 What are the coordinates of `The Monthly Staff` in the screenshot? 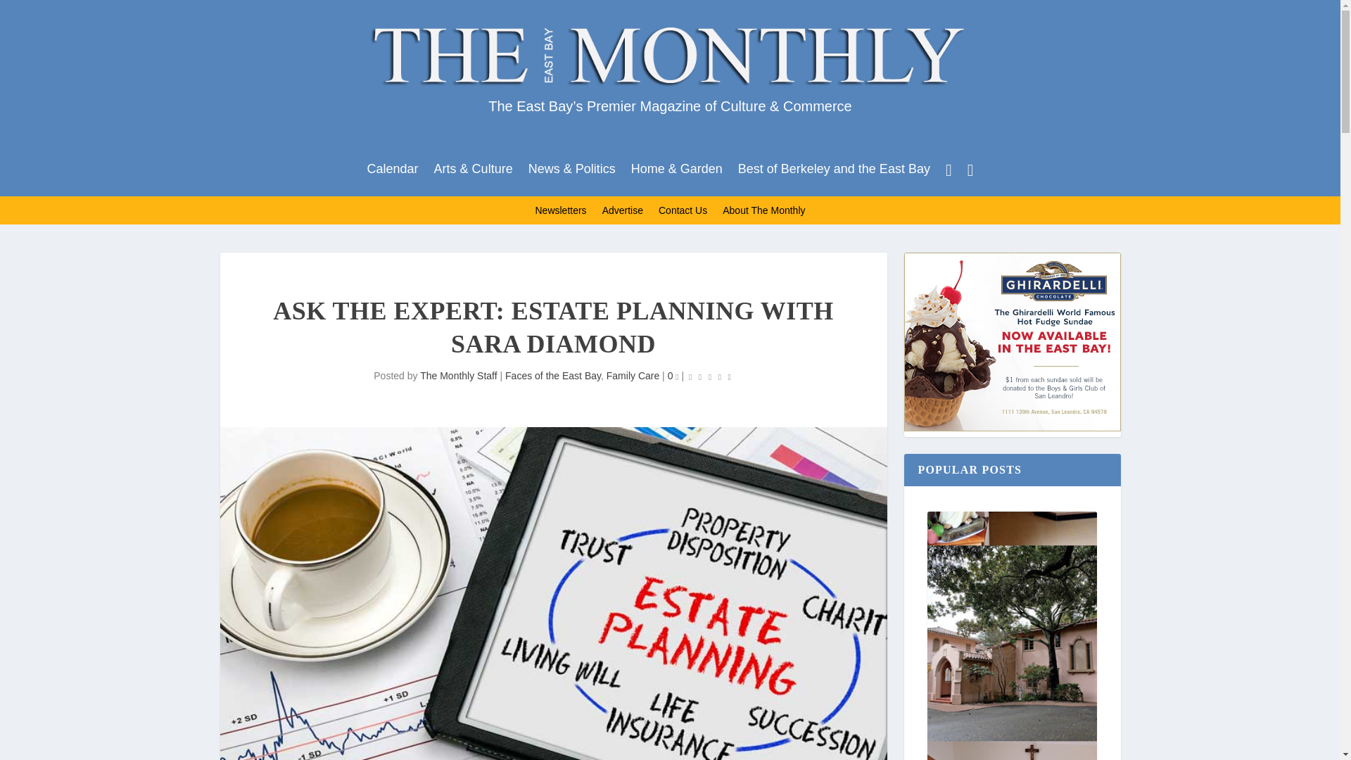 It's located at (459, 376).